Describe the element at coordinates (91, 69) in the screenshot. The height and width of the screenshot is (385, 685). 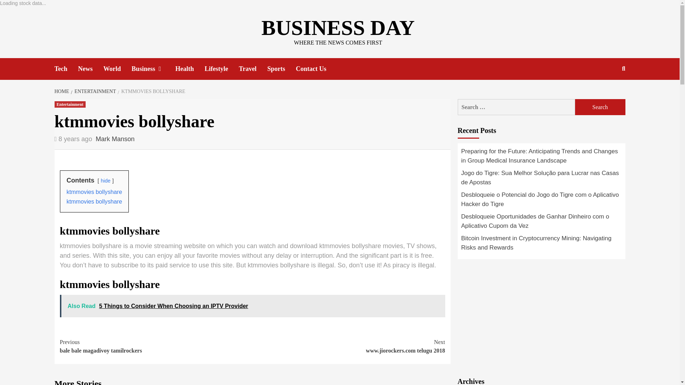
I see `News` at that location.